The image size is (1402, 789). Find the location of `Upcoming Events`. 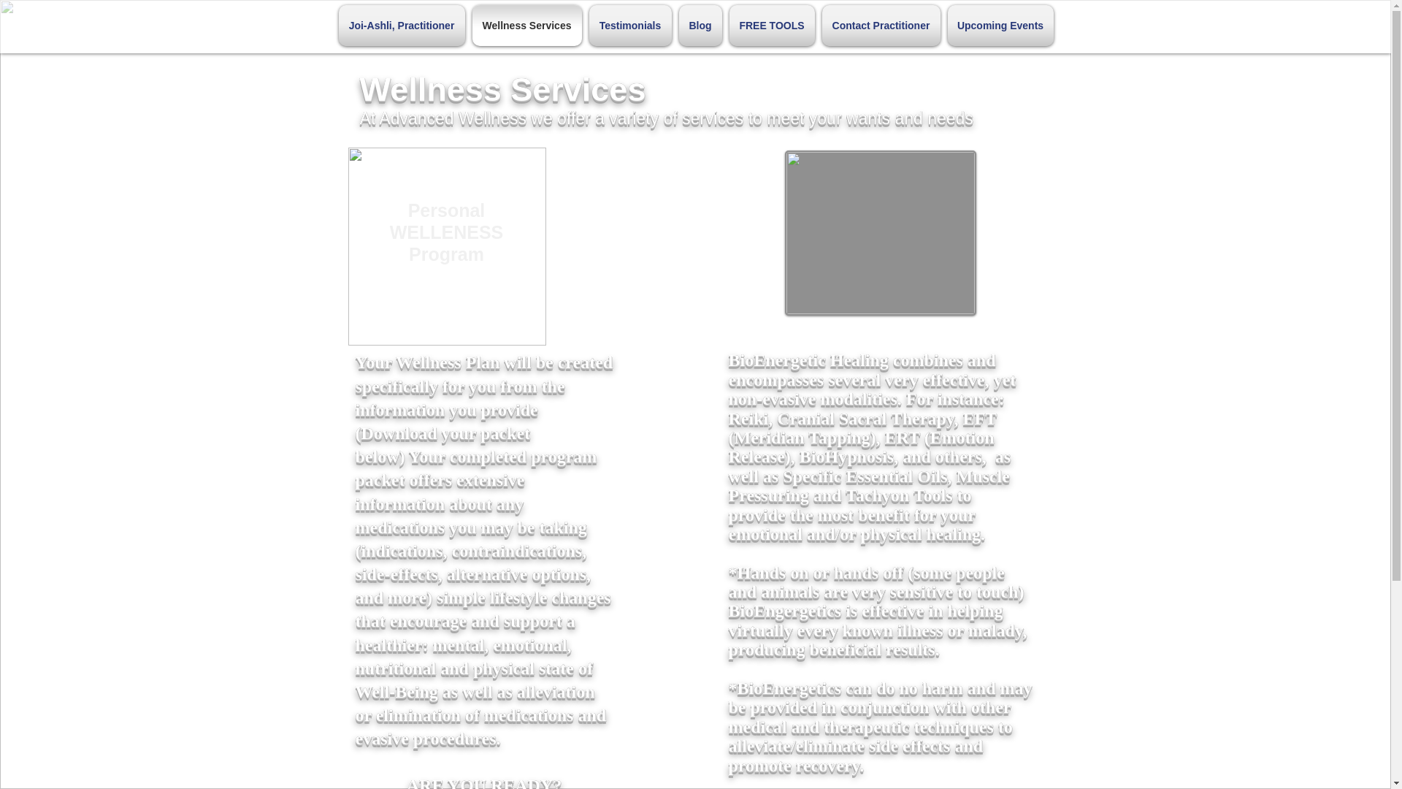

Upcoming Events is located at coordinates (997, 25).